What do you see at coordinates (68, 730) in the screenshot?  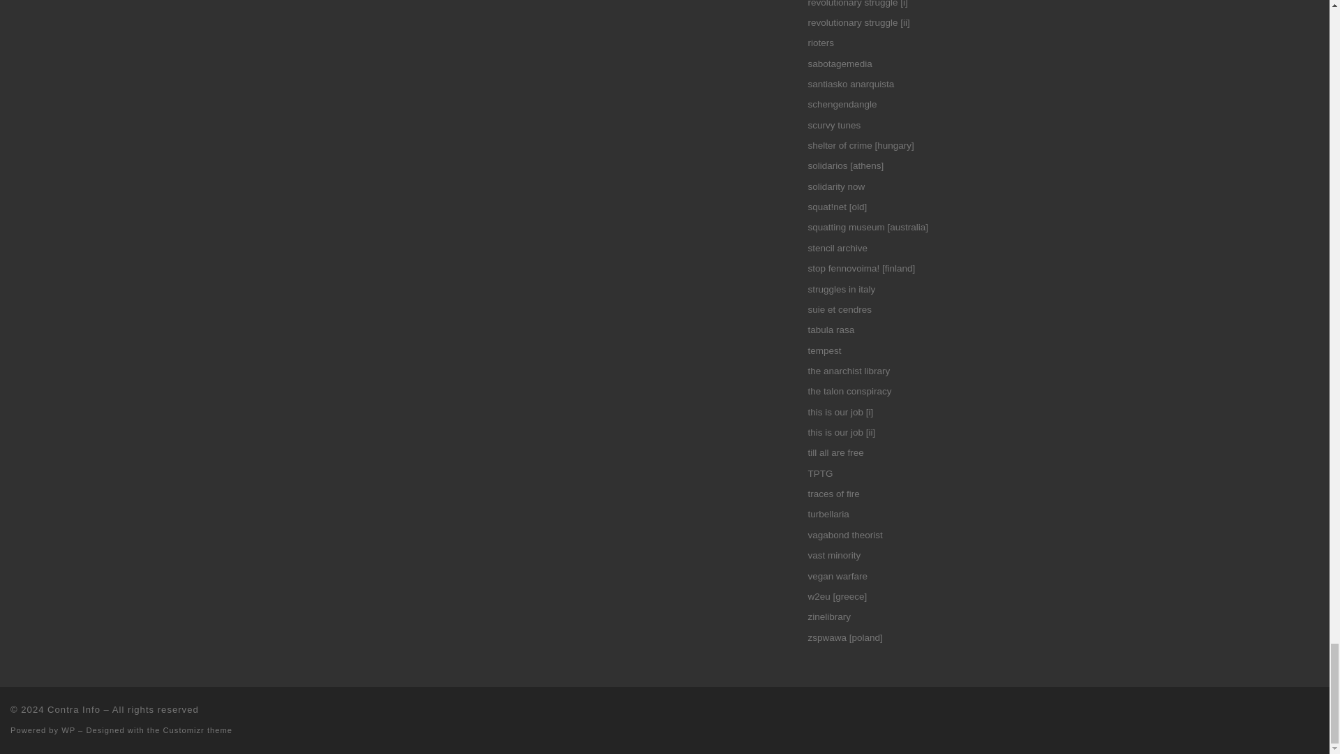 I see `Powered by WordPress` at bounding box center [68, 730].